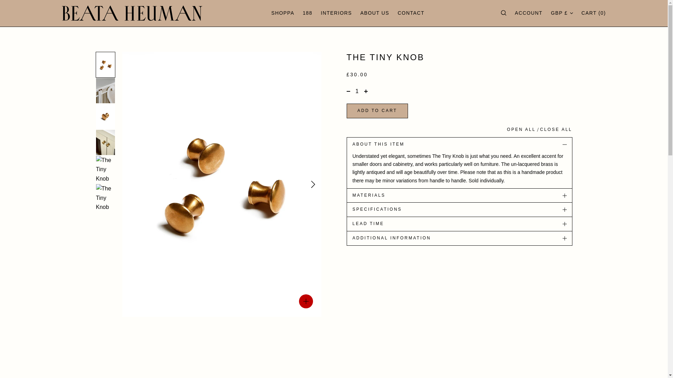  What do you see at coordinates (600, 57) in the screenshot?
I see `SE` at bounding box center [600, 57].